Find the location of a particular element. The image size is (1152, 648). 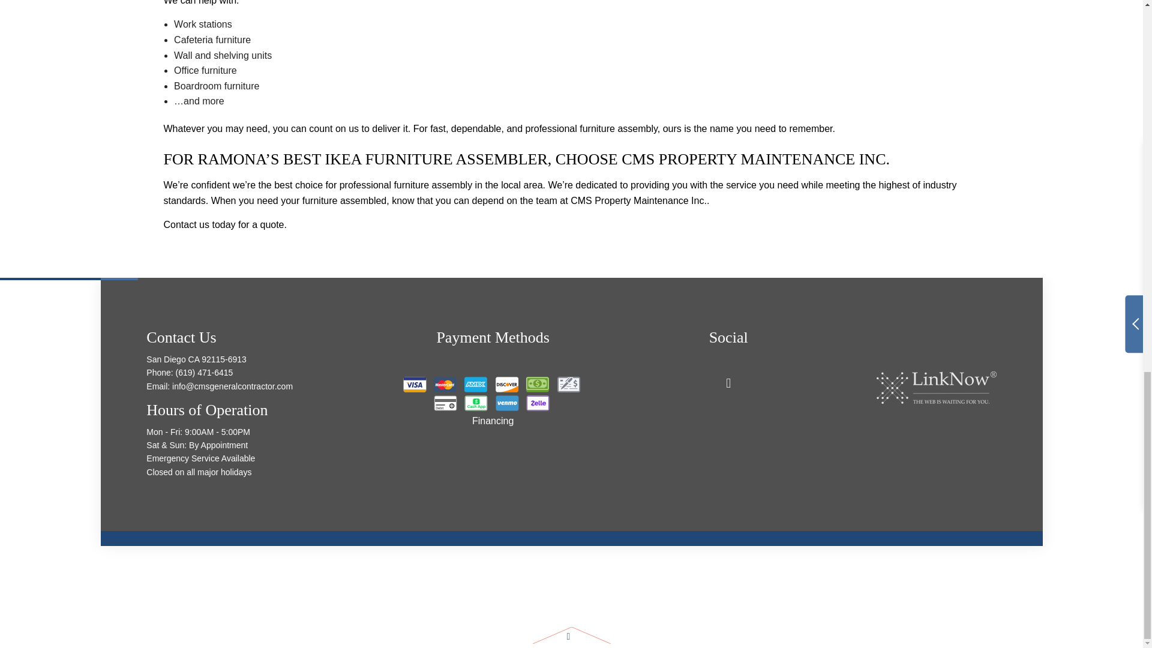

Venmo is located at coordinates (506, 403).